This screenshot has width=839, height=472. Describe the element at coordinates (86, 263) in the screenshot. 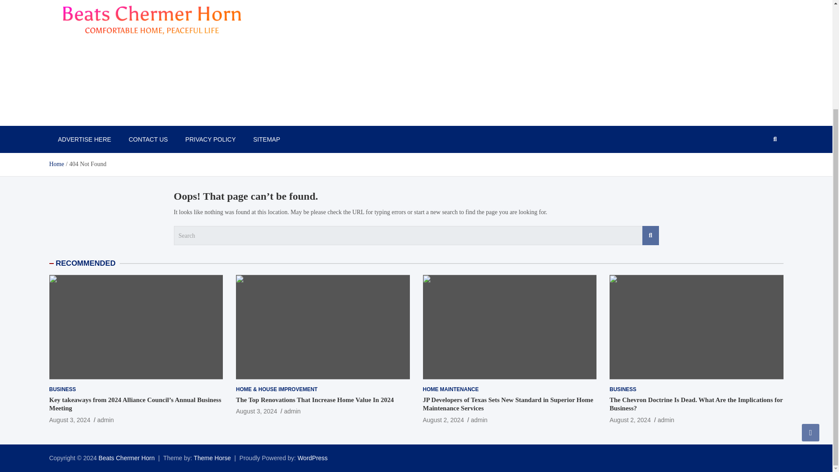

I see `RECOMMENDED` at that location.